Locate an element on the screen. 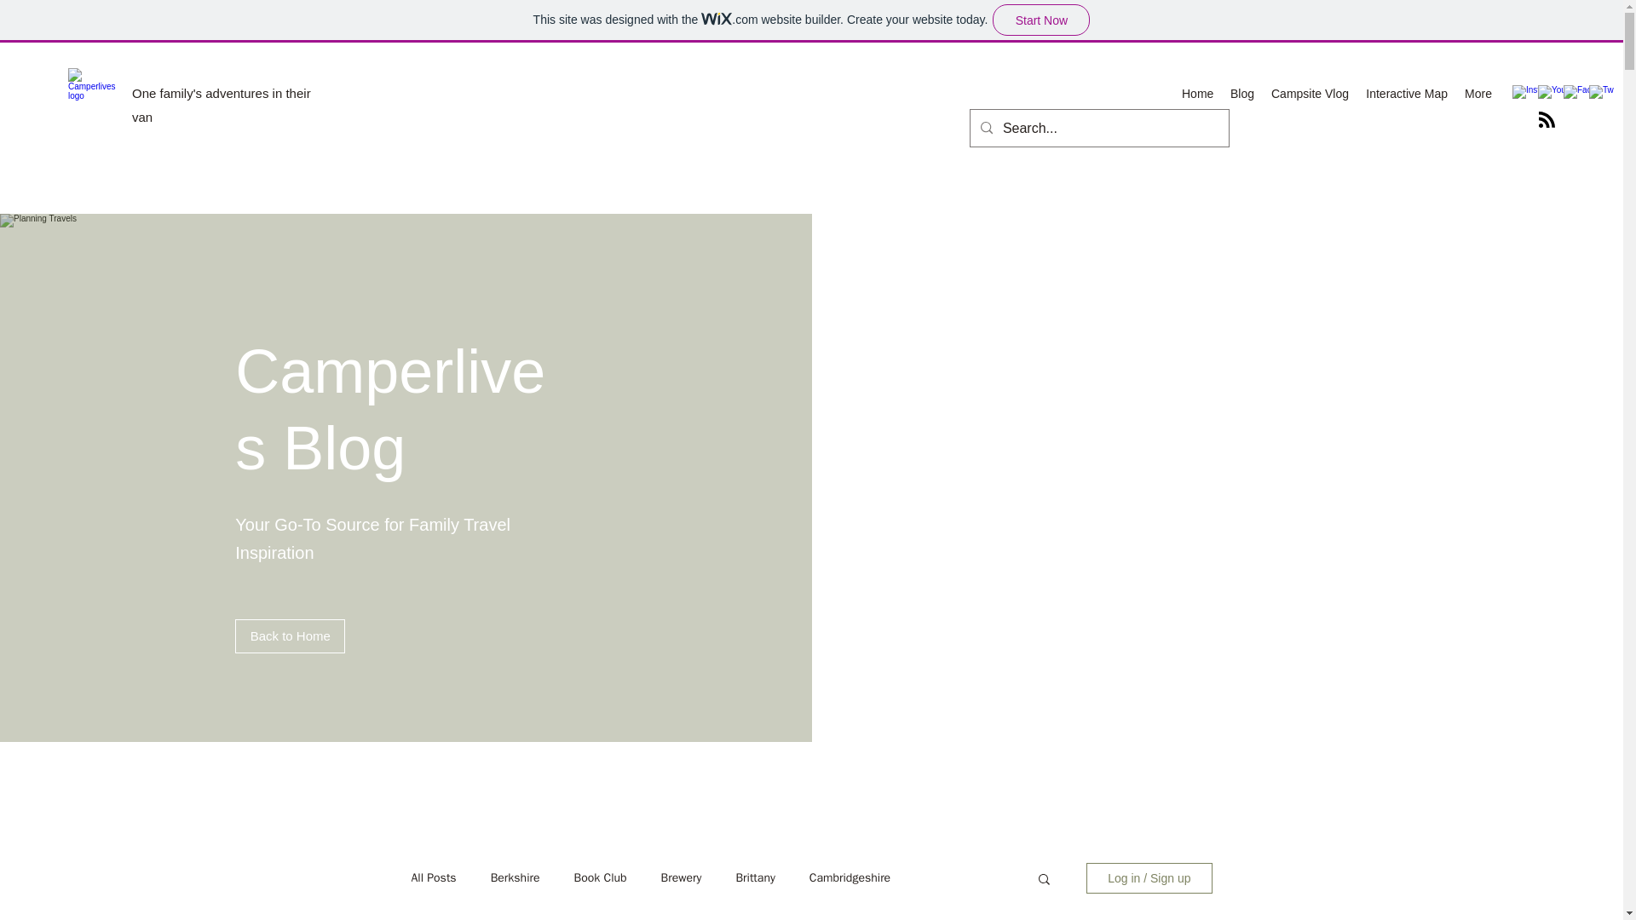 The width and height of the screenshot is (1636, 920). Home is located at coordinates (1197, 94).